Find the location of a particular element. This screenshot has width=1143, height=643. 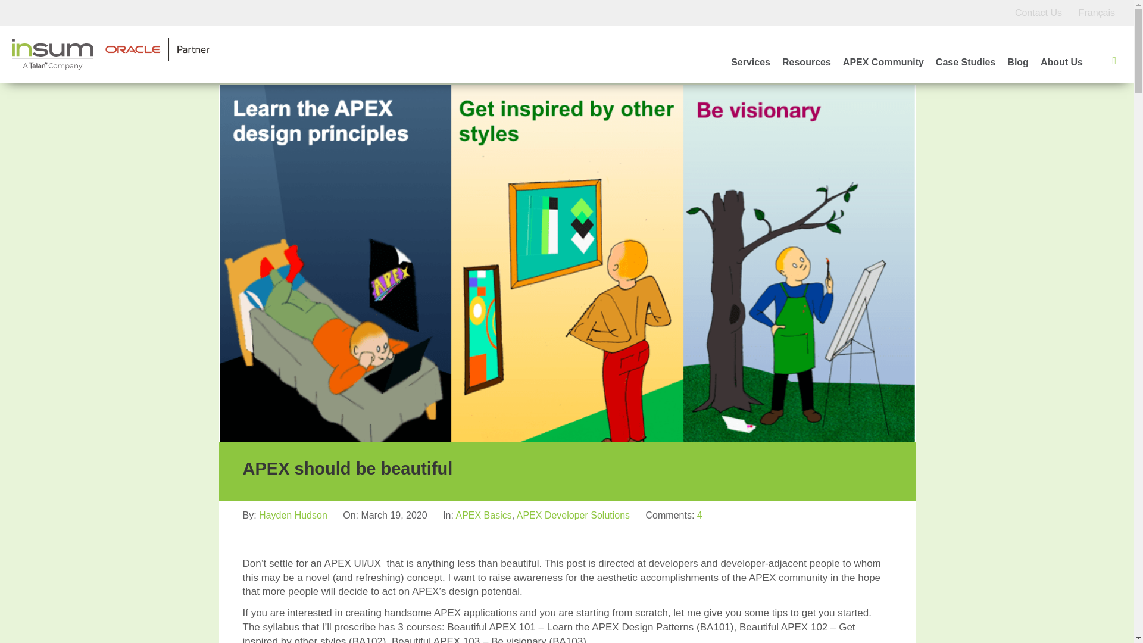

View comments is located at coordinates (700, 515).